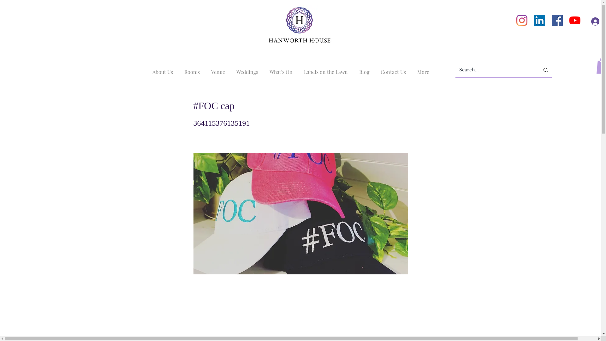  Describe the element at coordinates (218, 69) in the screenshot. I see `Venue` at that location.